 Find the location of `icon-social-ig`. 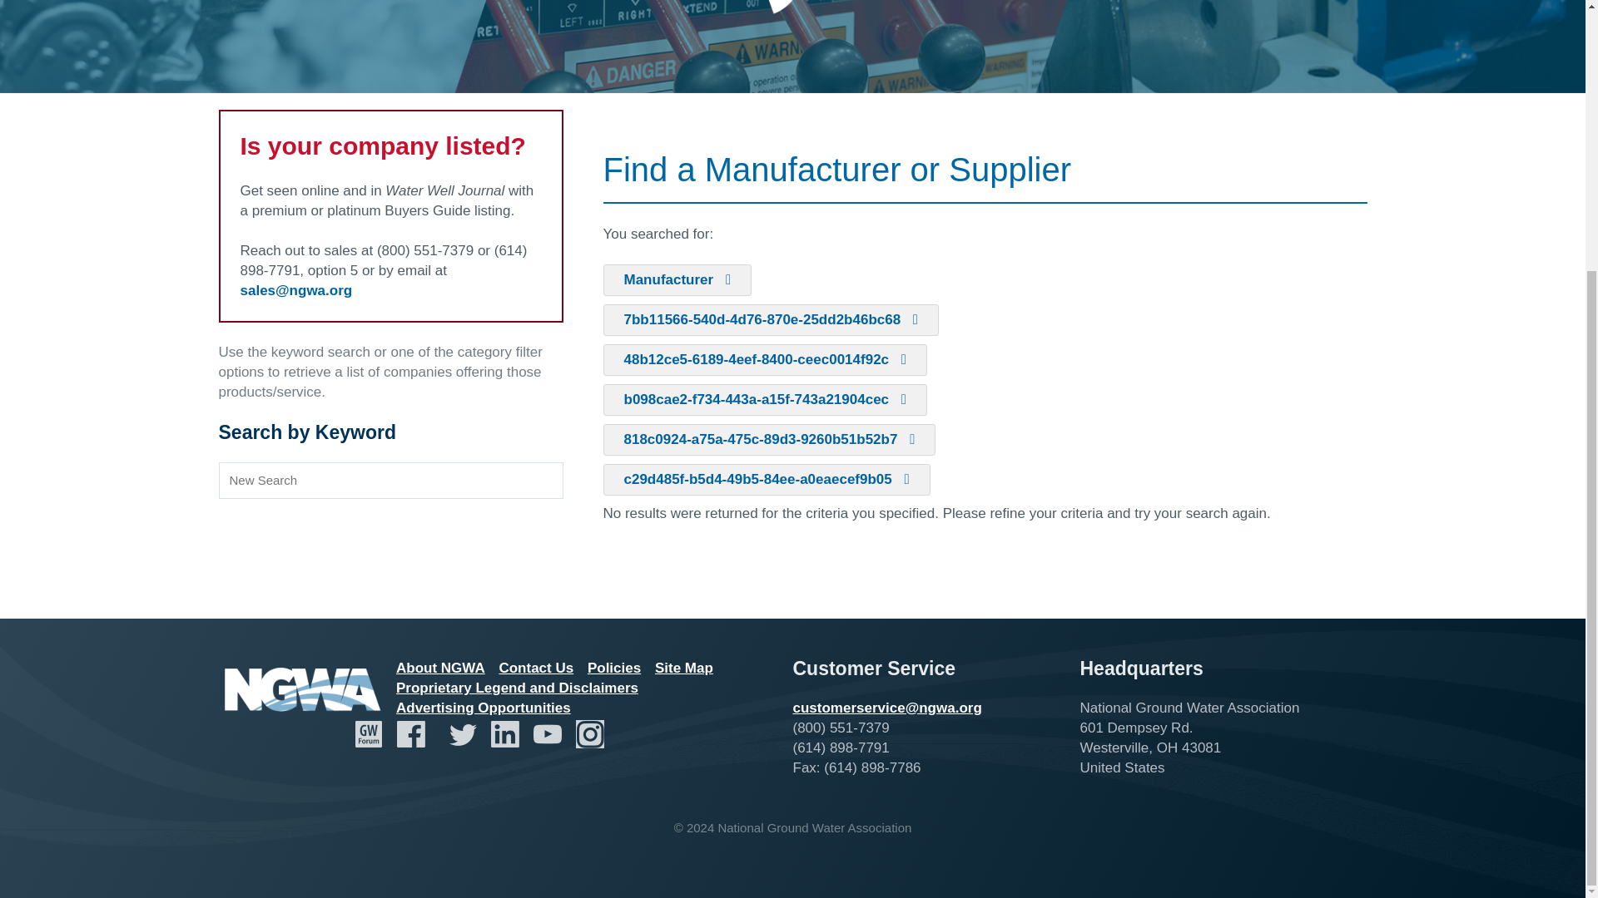

icon-social-ig is located at coordinates (589, 733).